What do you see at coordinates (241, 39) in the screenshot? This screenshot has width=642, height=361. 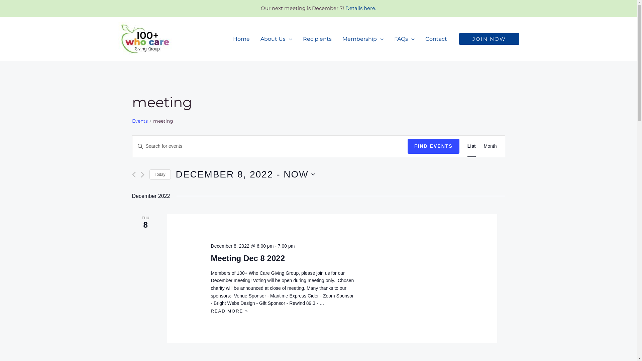 I see `Home` at bounding box center [241, 39].